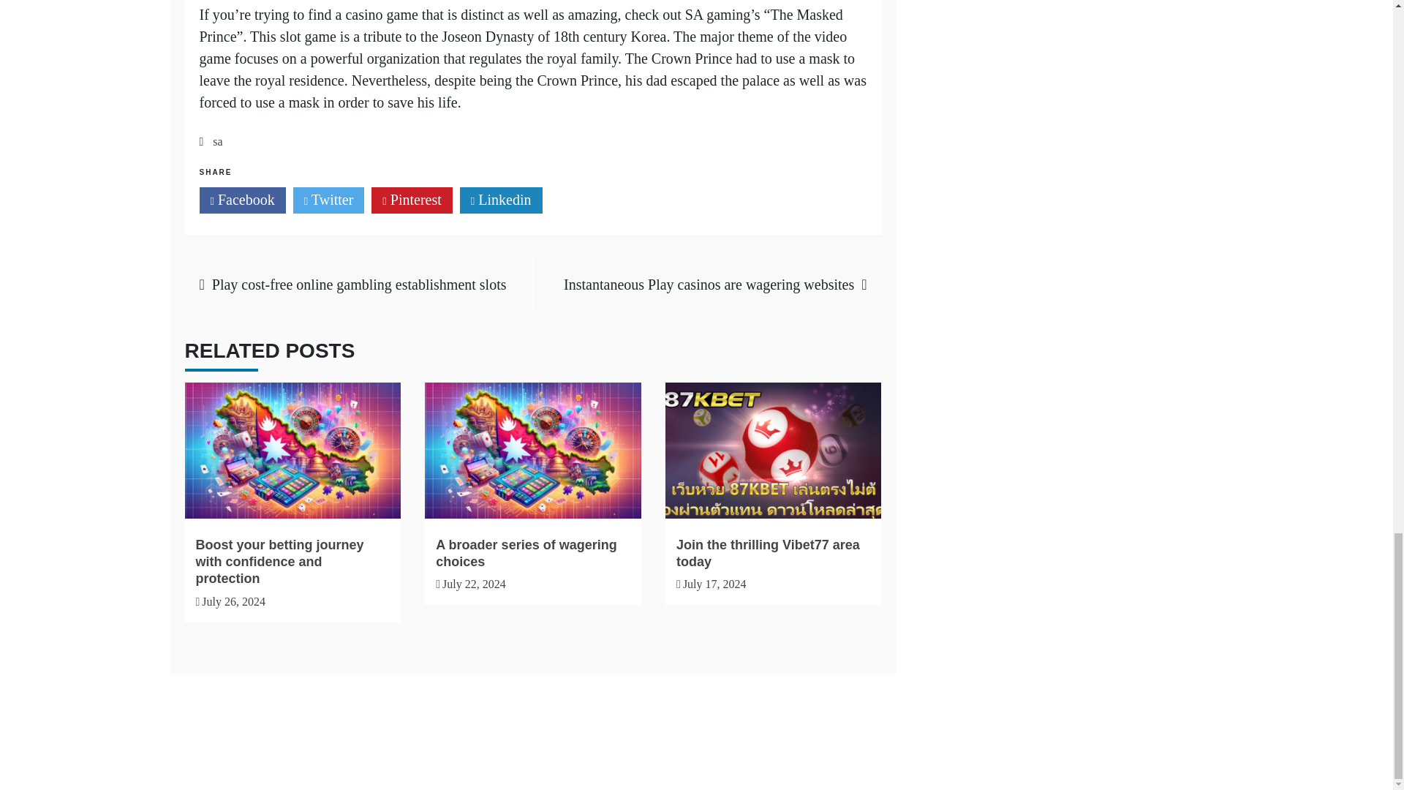 This screenshot has height=790, width=1404. What do you see at coordinates (501, 200) in the screenshot?
I see `Linkedin` at bounding box center [501, 200].